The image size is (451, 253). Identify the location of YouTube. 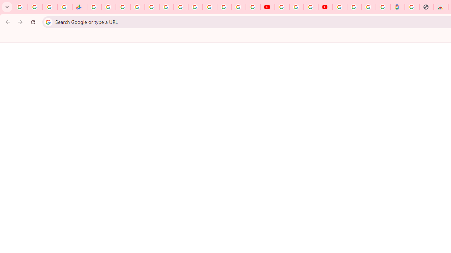
(282, 7).